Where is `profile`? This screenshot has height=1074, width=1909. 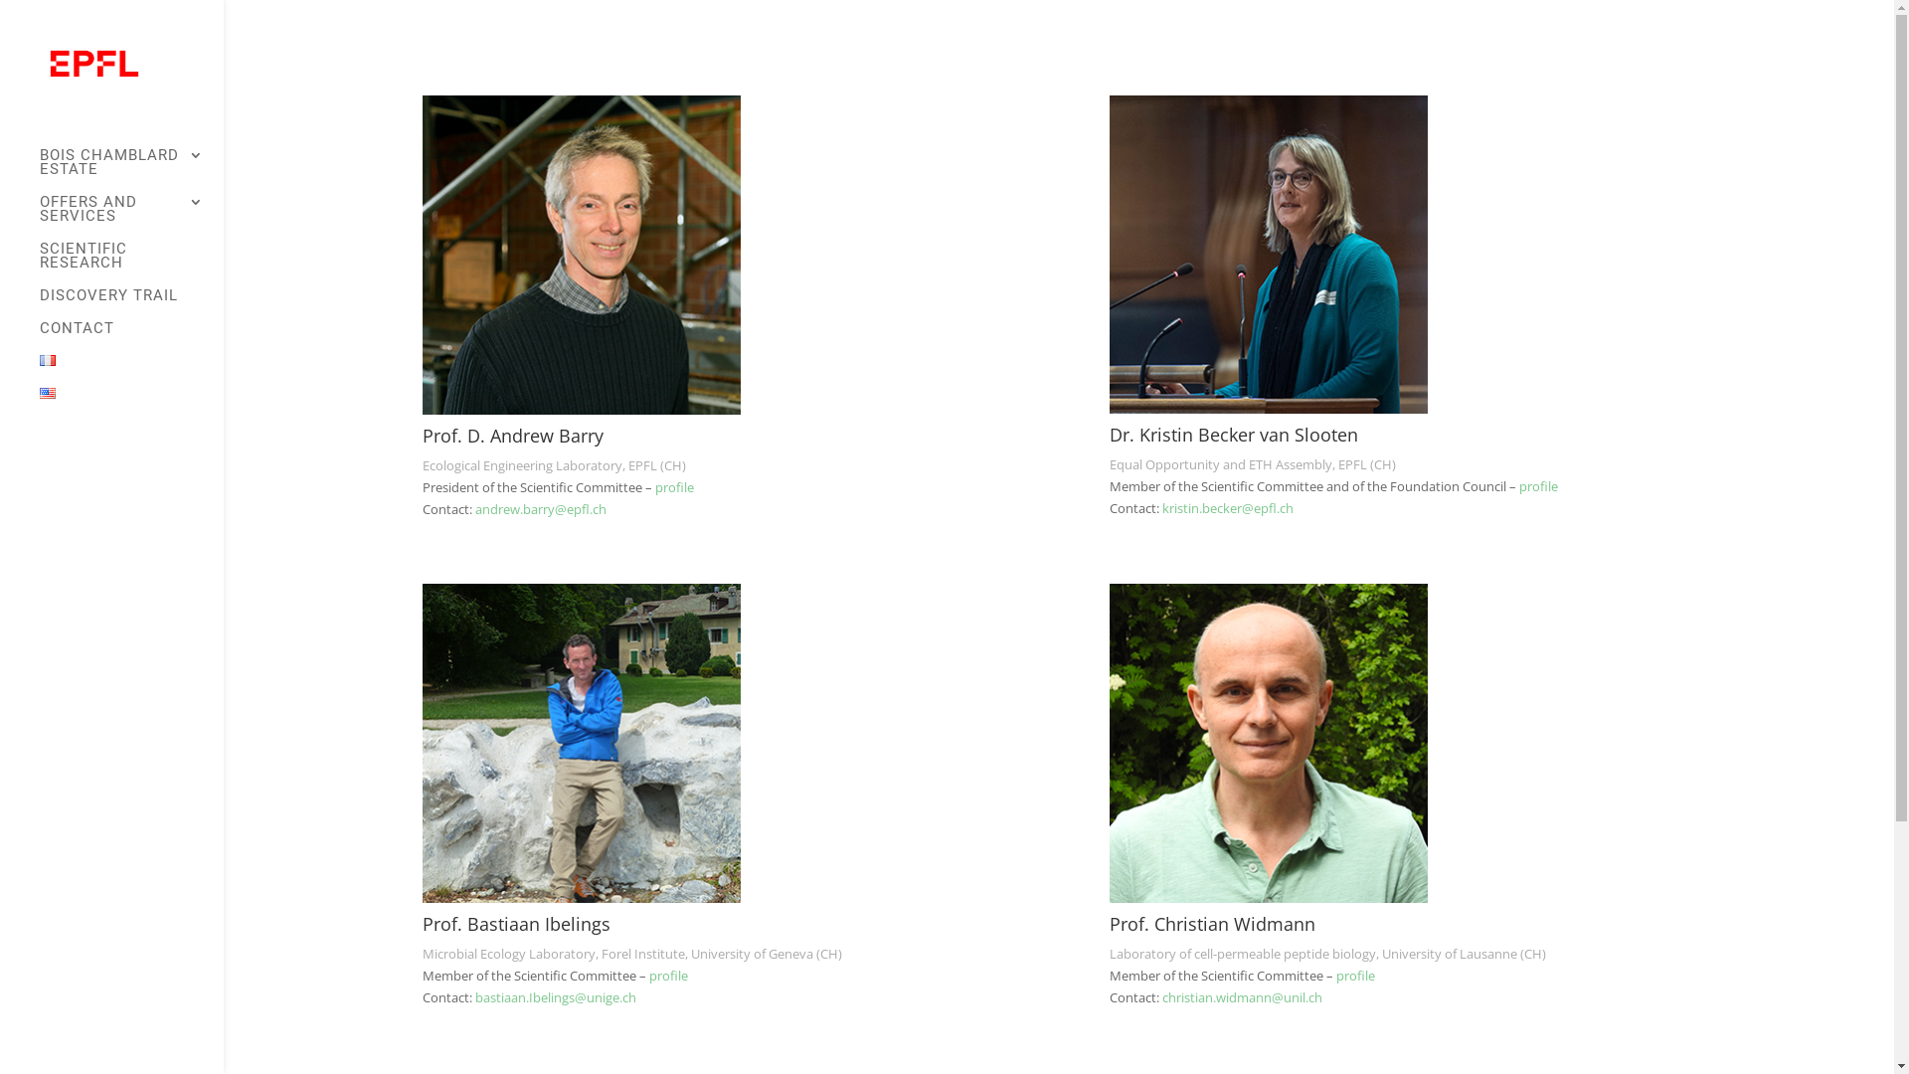 profile is located at coordinates (1539, 486).